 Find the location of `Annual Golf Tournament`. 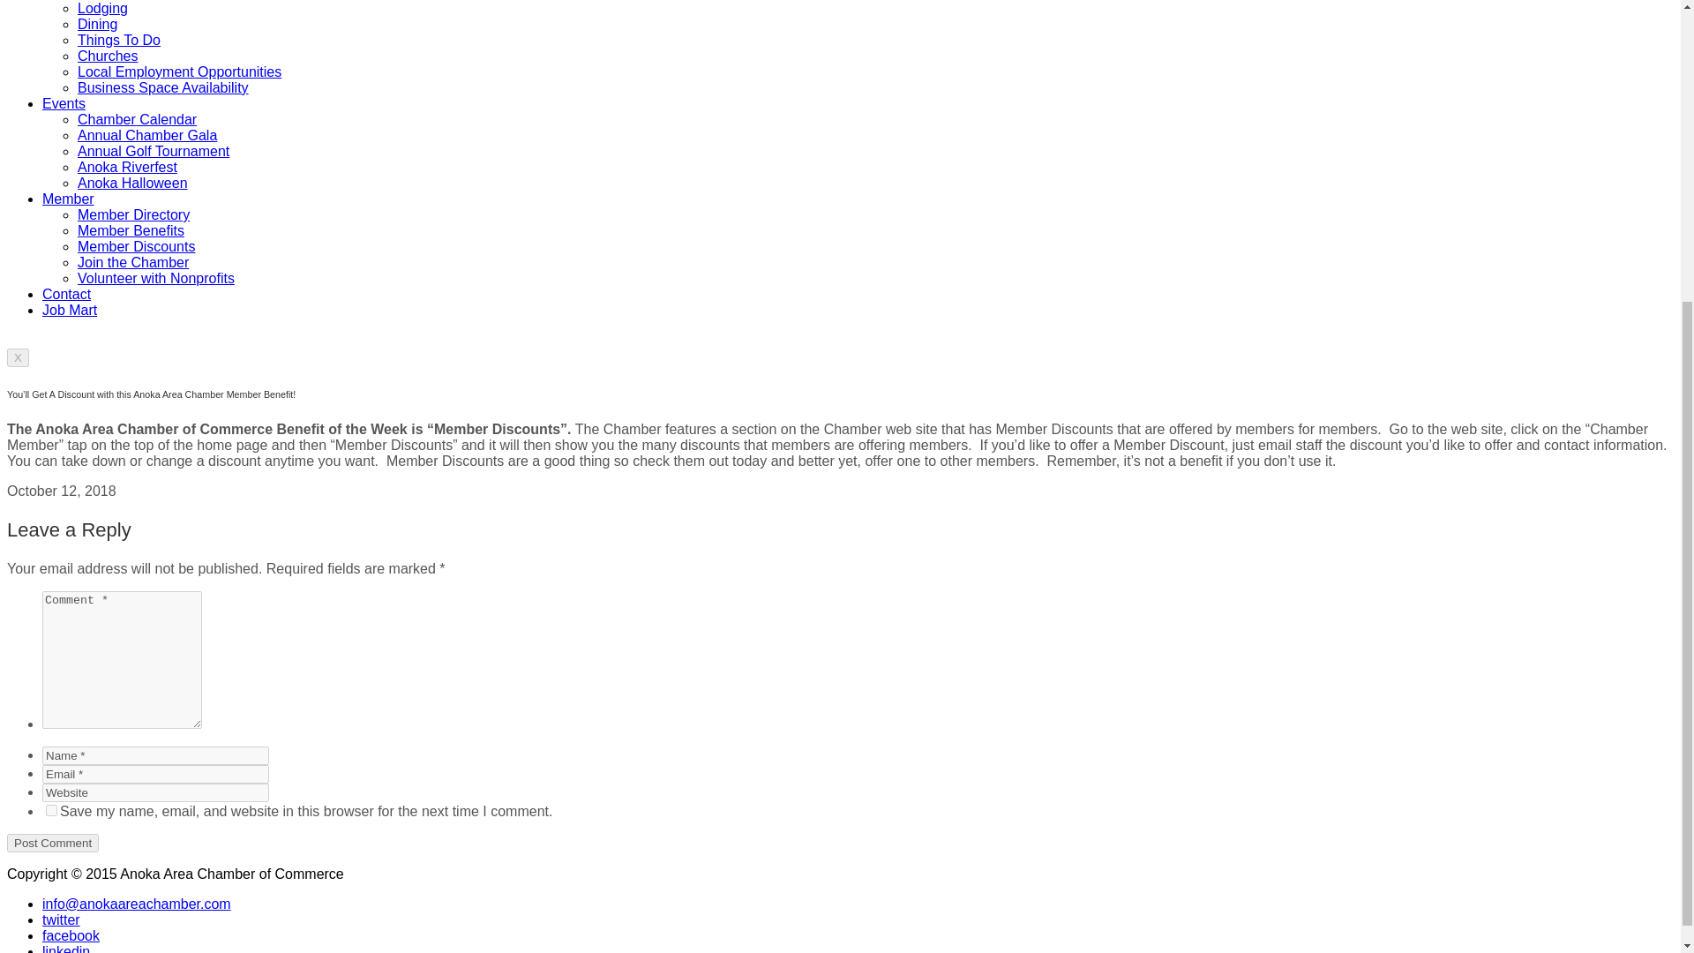

Annual Golf Tournament is located at coordinates (154, 152).